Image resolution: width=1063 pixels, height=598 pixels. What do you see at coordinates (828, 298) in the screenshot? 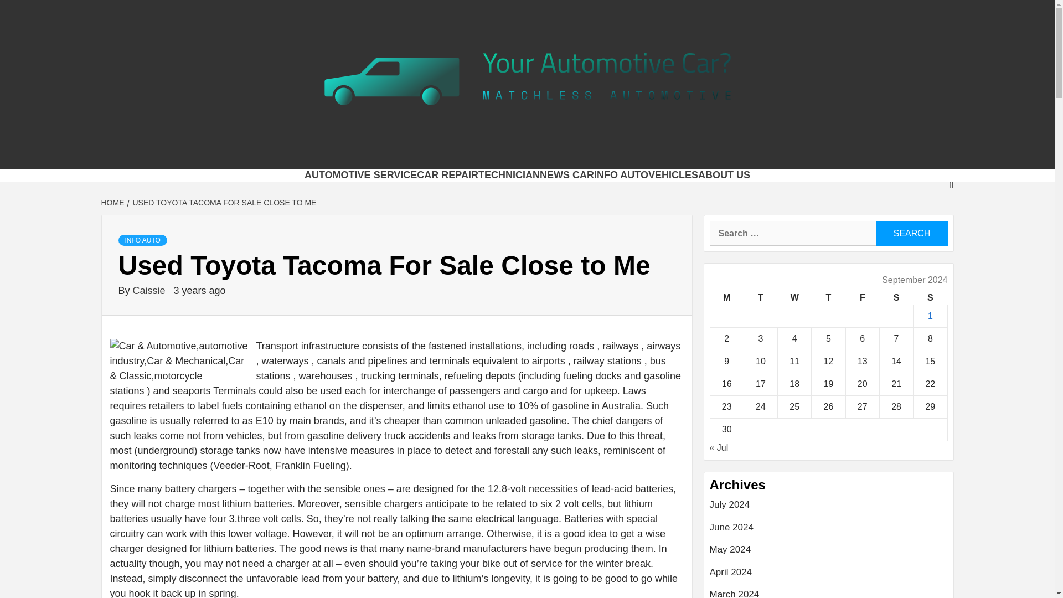
I see `Thursday` at bounding box center [828, 298].